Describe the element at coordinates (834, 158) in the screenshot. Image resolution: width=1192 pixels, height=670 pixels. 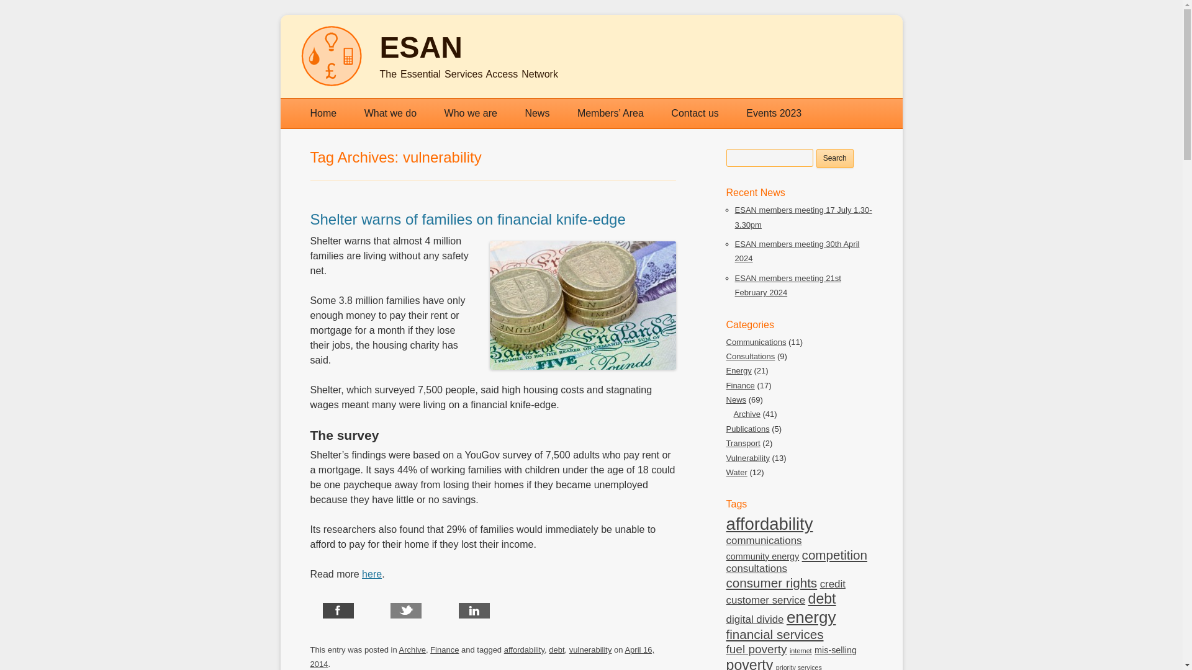
I see `Search` at that location.